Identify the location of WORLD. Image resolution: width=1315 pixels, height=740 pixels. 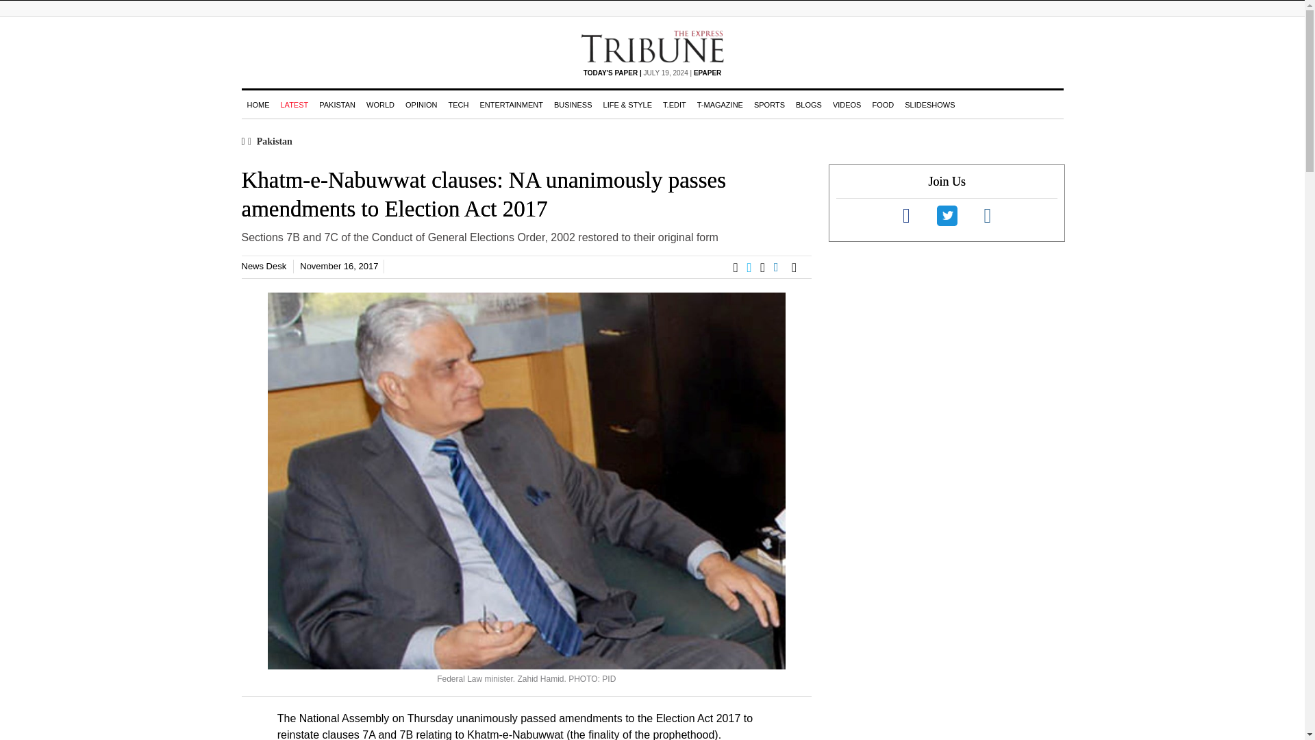
(379, 103).